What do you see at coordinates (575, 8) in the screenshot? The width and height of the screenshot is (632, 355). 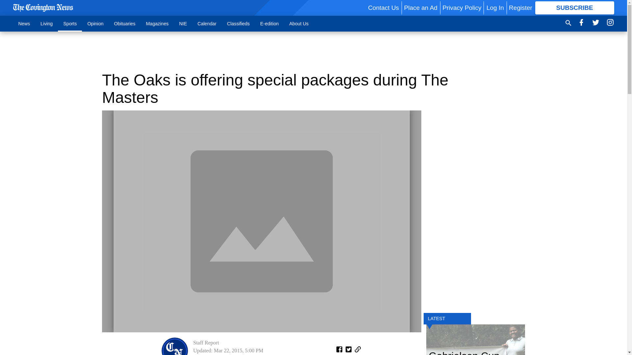 I see `SUBSCRIBE` at bounding box center [575, 8].